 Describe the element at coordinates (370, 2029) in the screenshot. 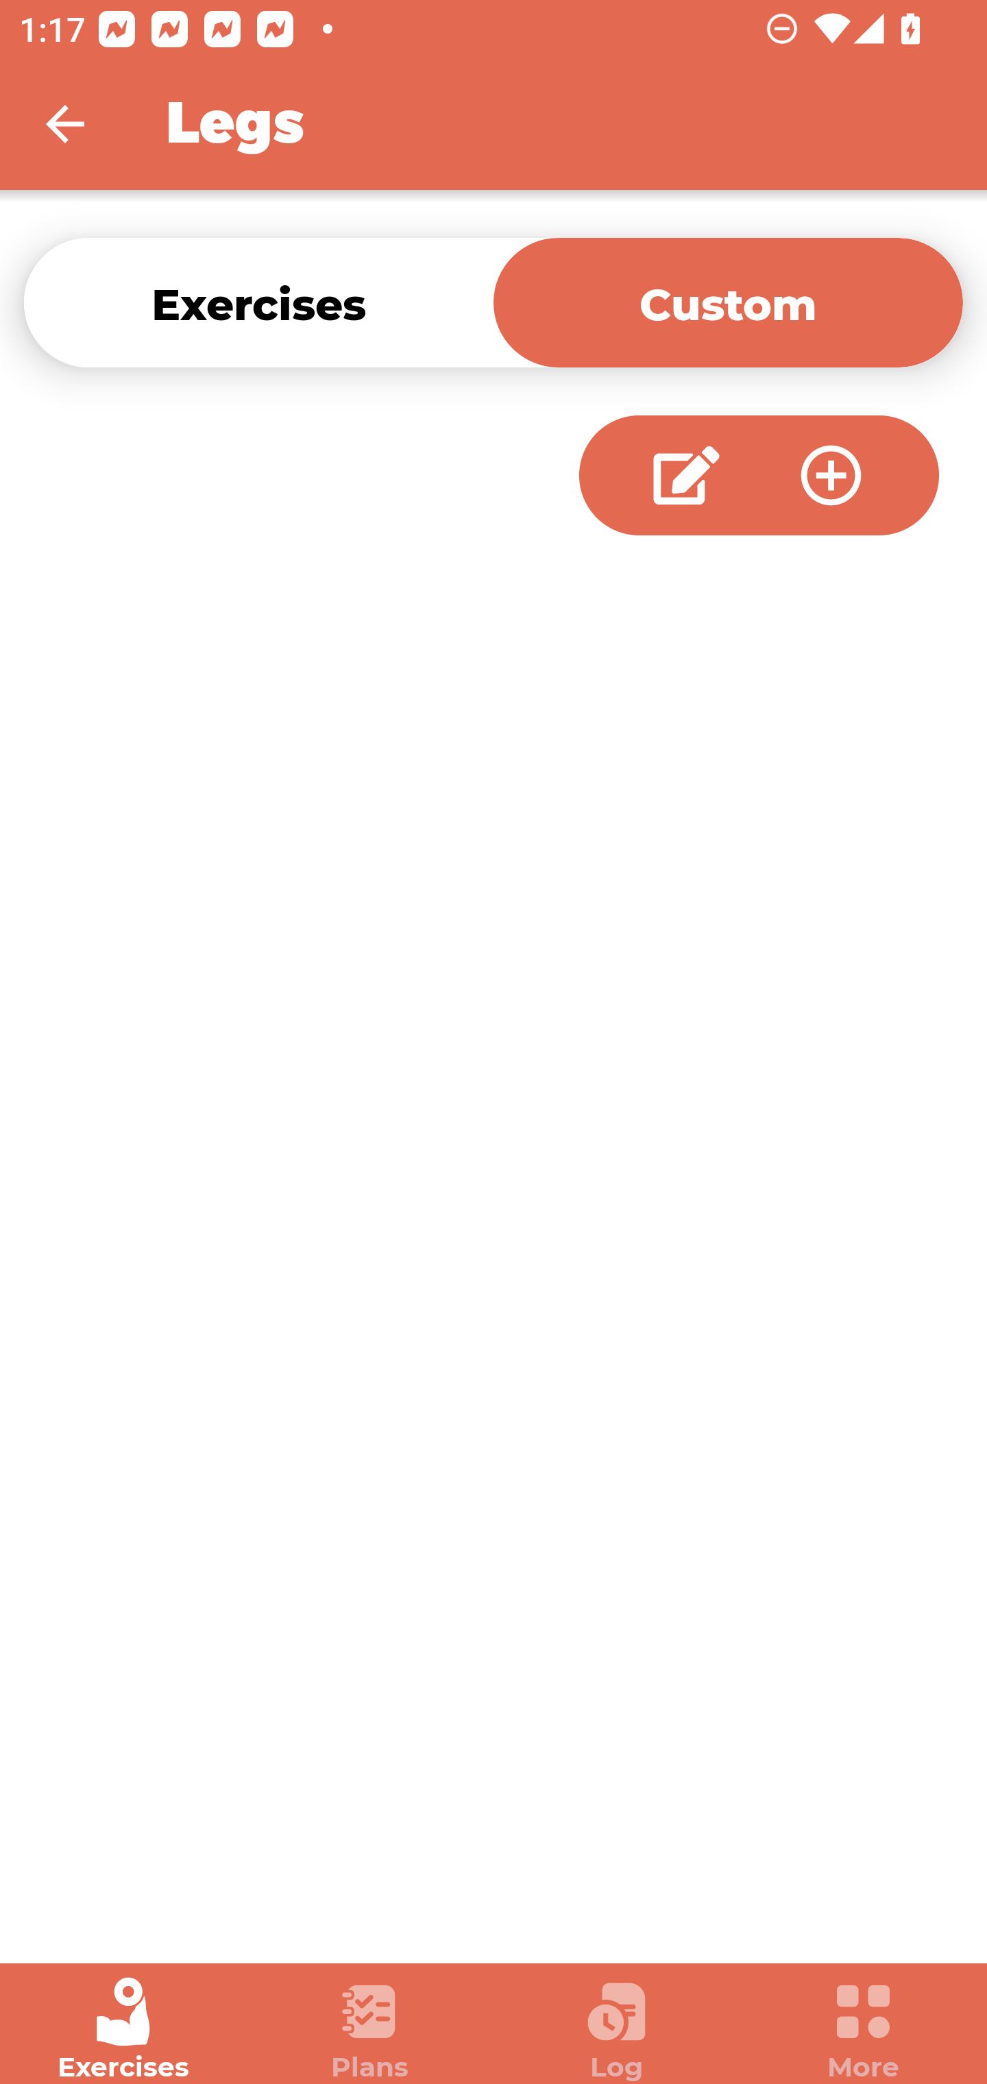

I see `Plans` at that location.